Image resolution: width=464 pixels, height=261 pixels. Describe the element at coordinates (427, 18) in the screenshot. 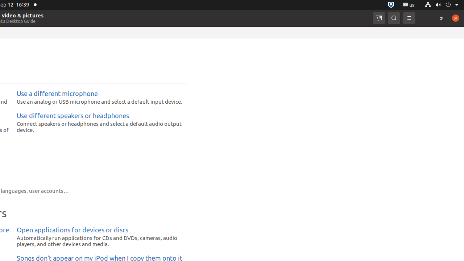

I see `Minimize` at that location.